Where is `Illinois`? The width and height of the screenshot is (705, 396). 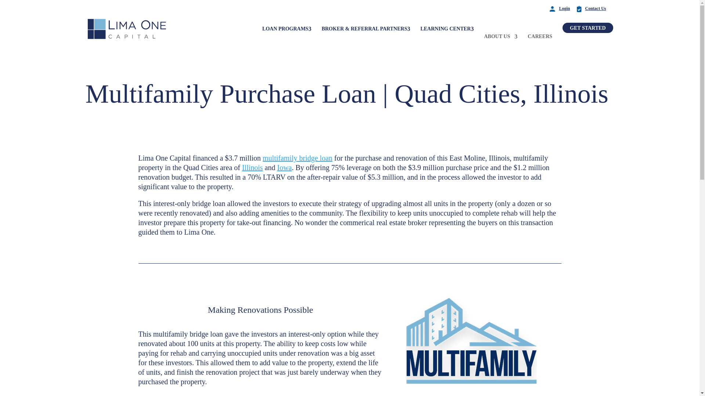 Illinois is located at coordinates (252, 167).